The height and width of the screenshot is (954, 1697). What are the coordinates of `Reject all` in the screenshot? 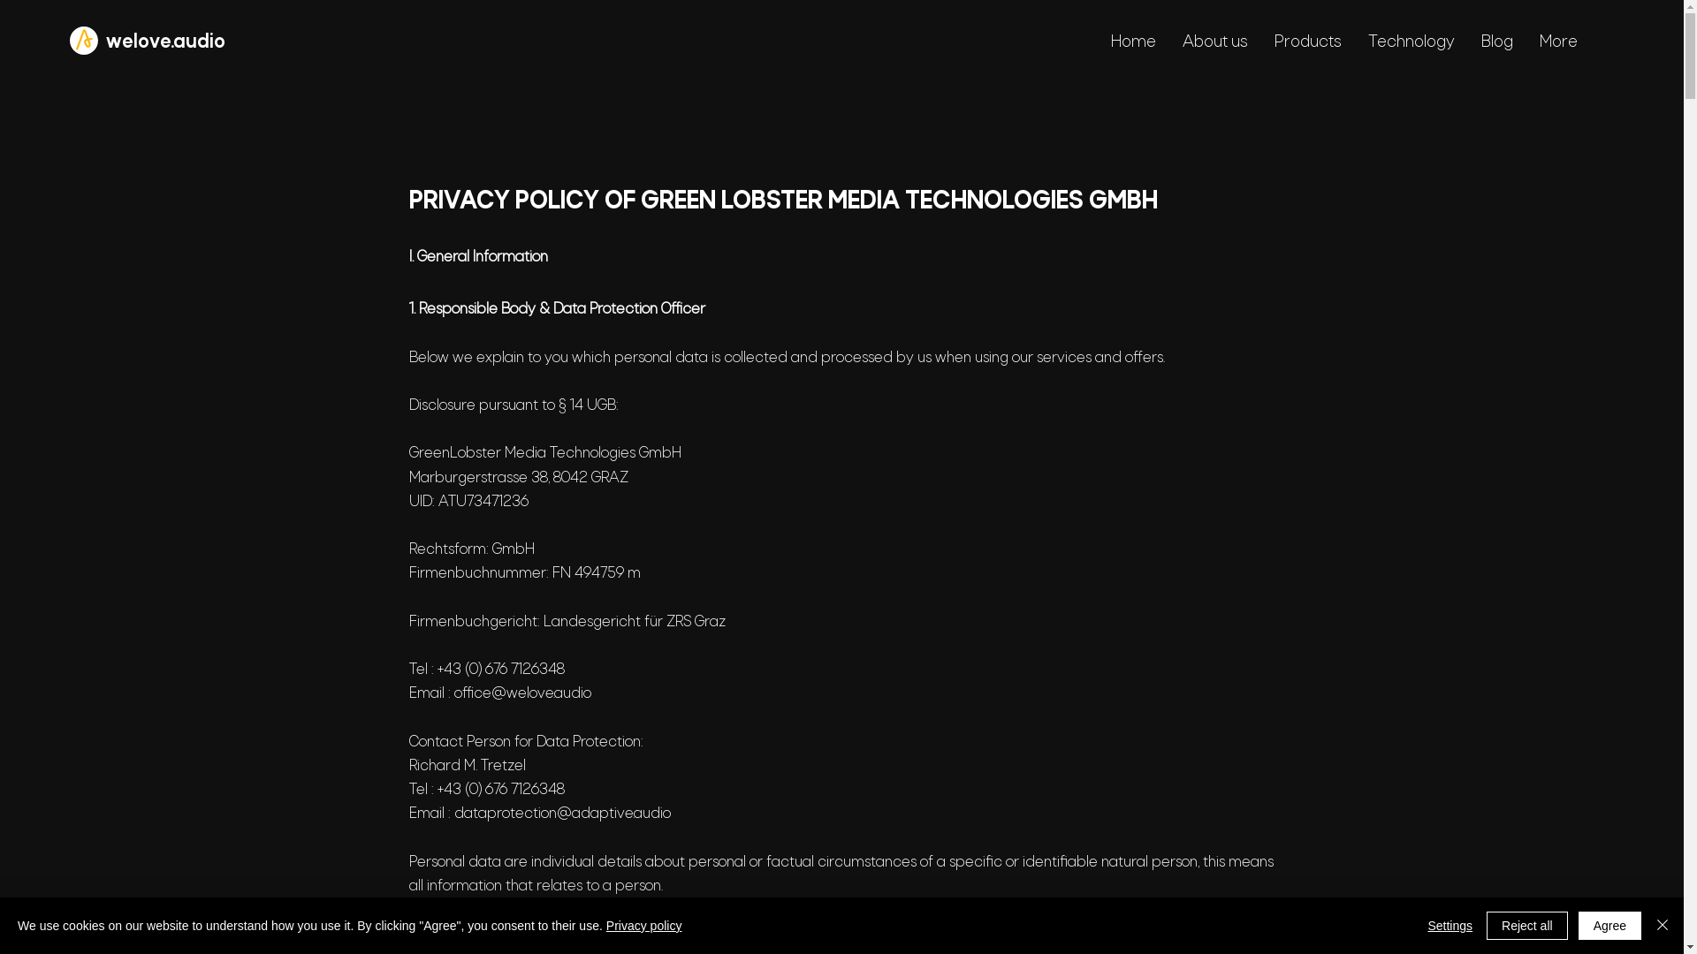 It's located at (1527, 926).